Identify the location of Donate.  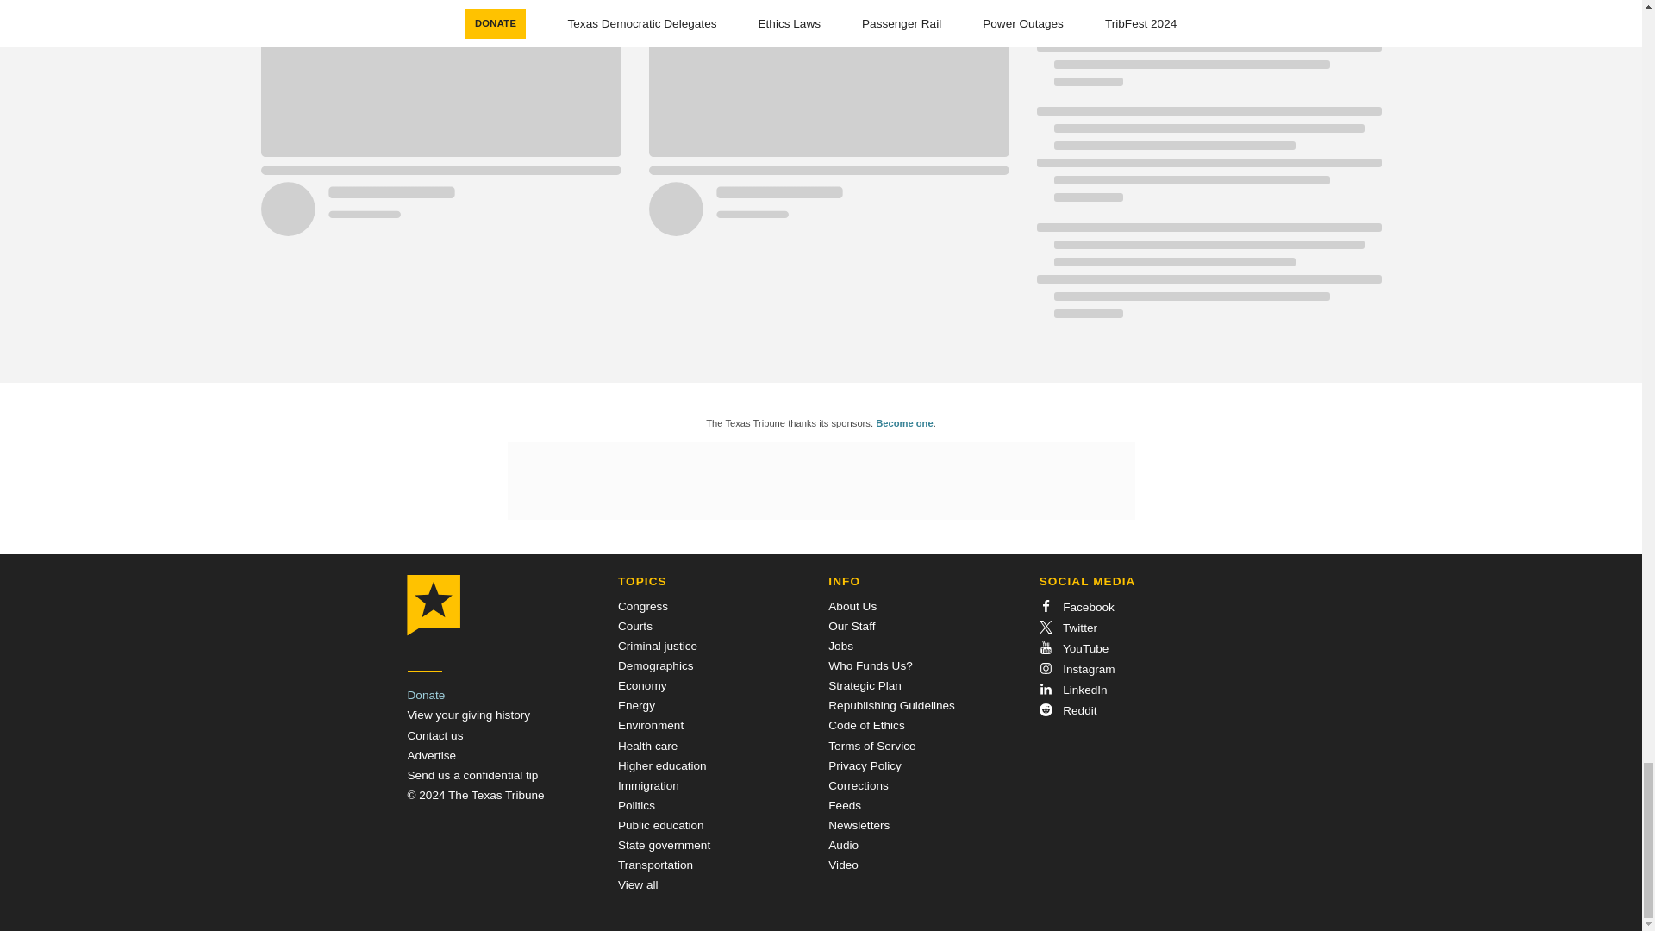
(426, 695).